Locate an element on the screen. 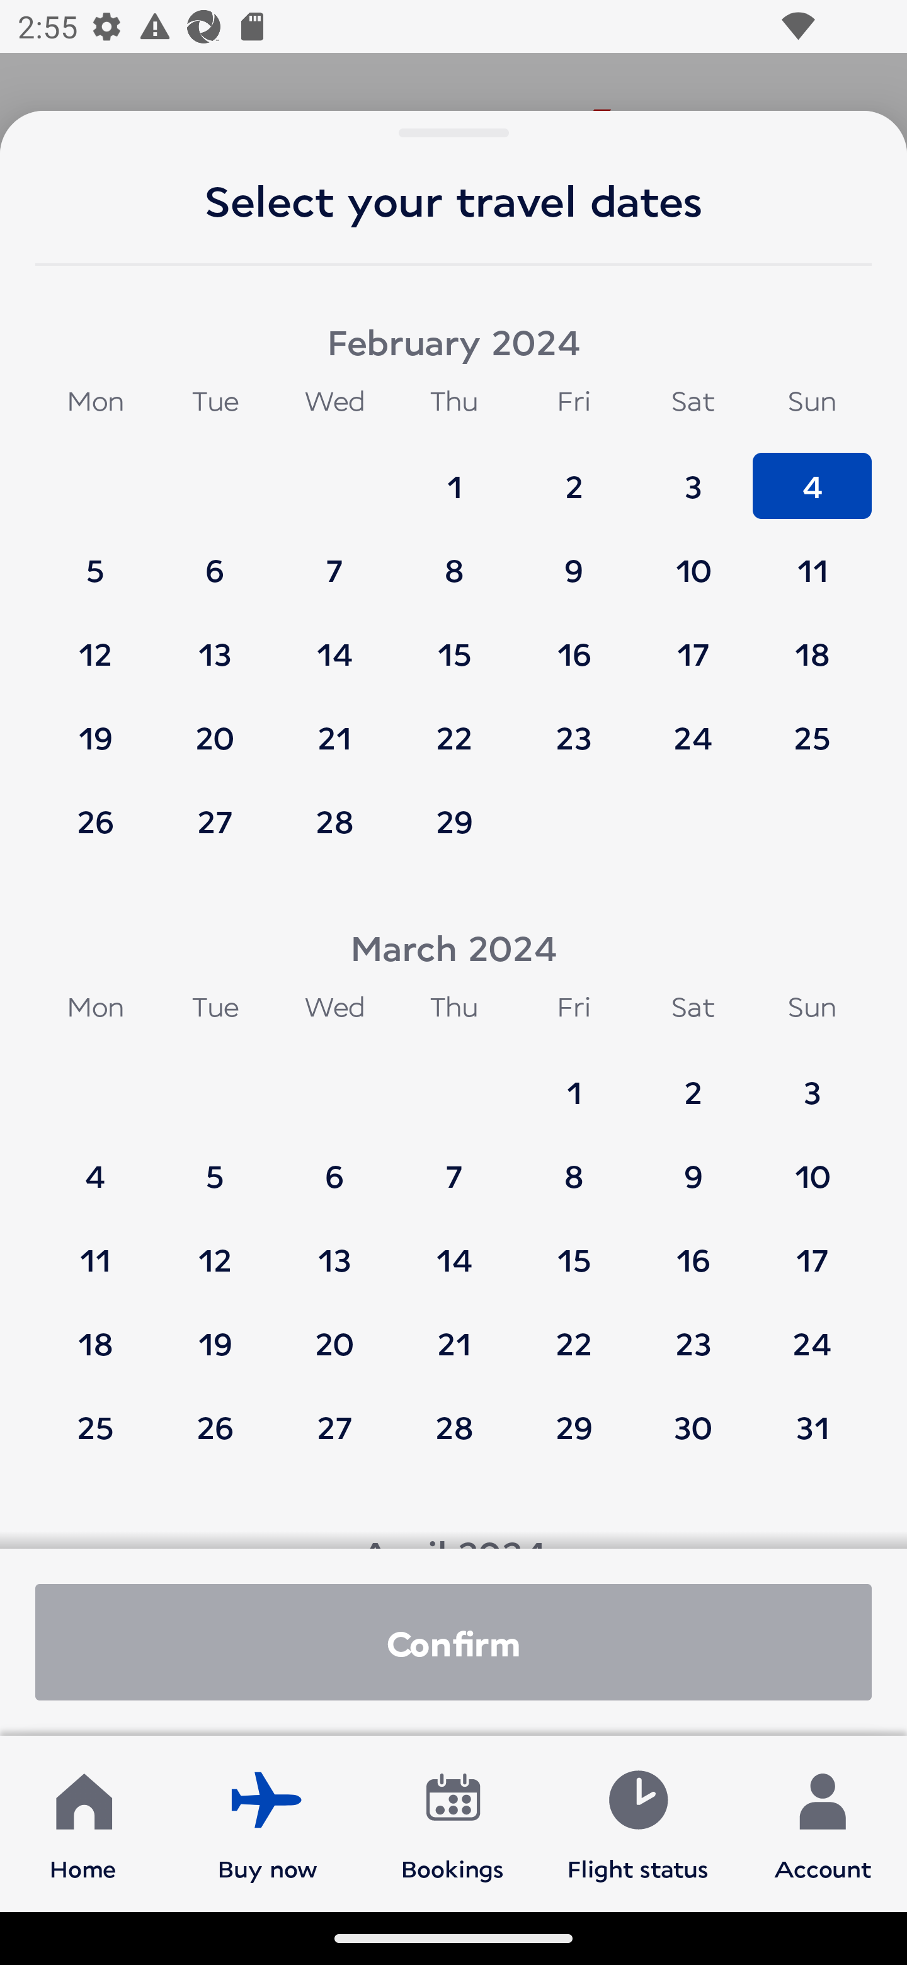  18 is located at coordinates (95, 1331).